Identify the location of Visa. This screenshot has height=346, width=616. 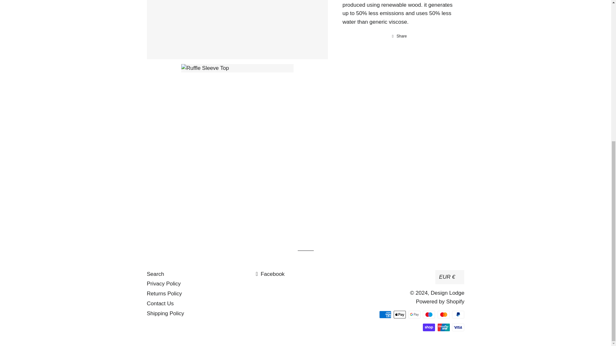
(458, 327).